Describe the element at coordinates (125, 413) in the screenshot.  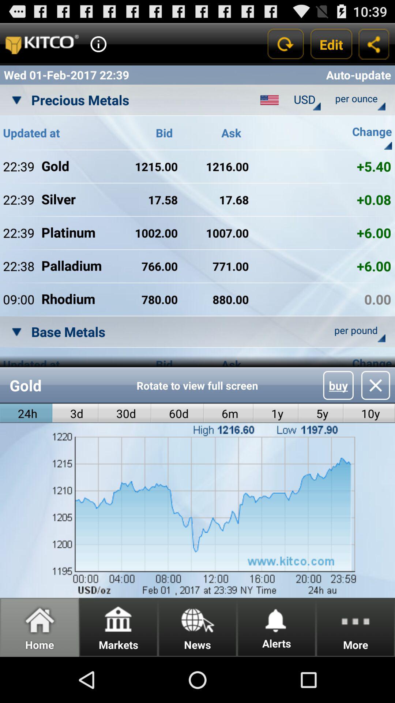
I see `swipe to 30d radio button` at that location.